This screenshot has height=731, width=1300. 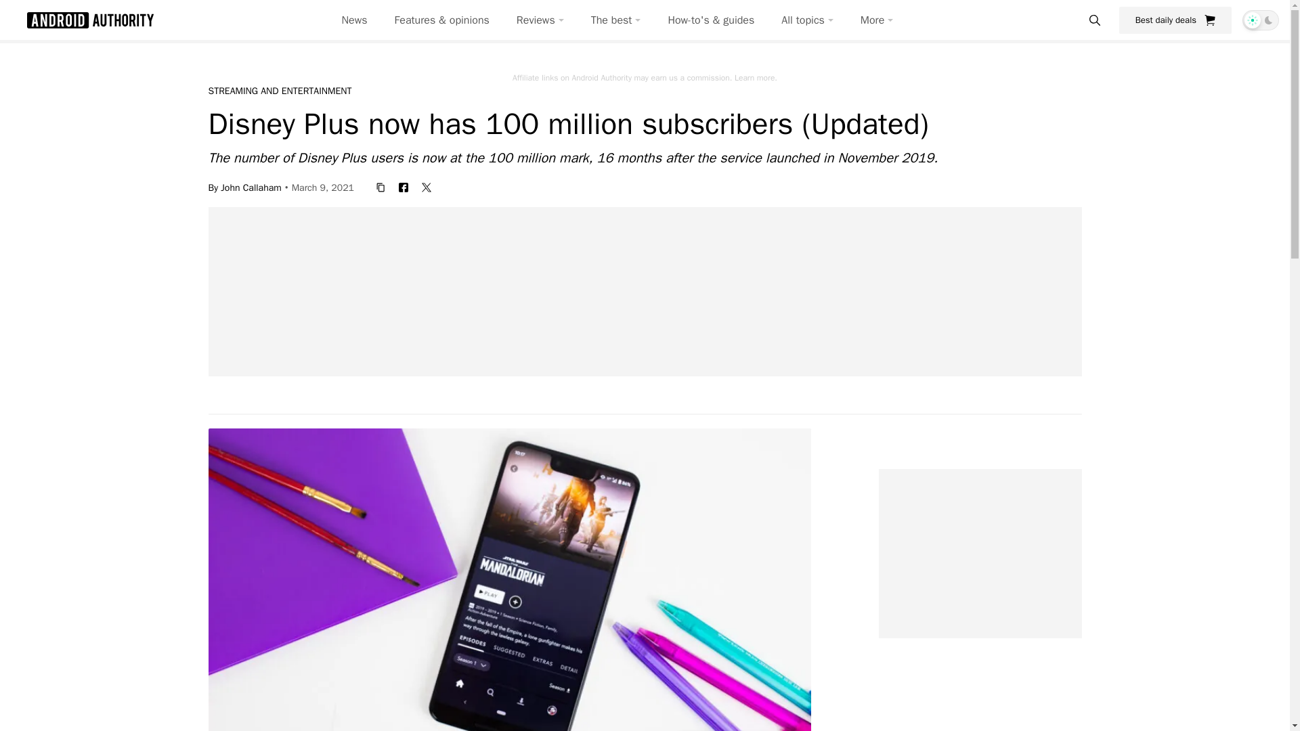 I want to click on twitter, so click(x=427, y=187).